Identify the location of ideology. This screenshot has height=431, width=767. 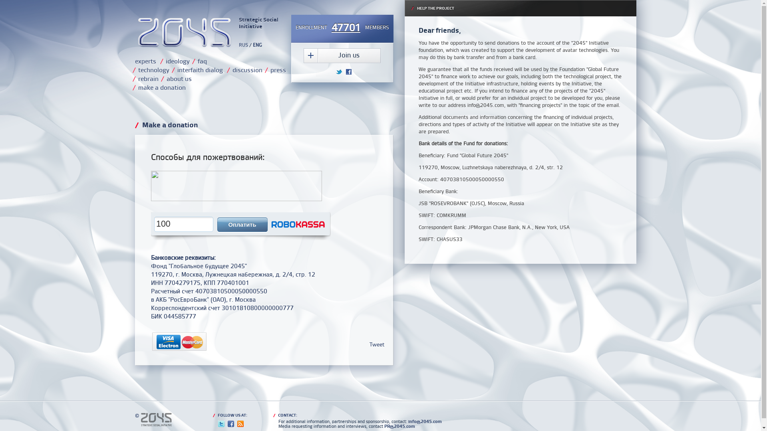
(177, 61).